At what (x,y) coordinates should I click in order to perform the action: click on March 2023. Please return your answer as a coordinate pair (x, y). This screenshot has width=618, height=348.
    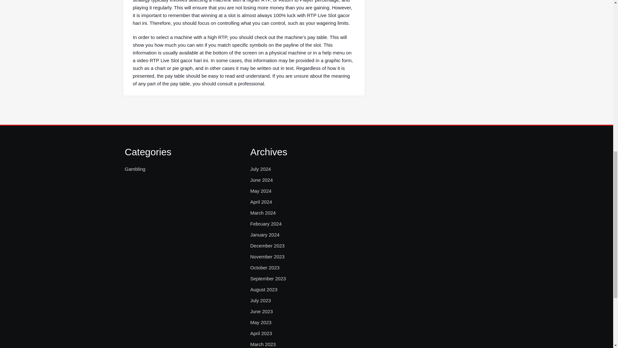
    Looking at the image, I should click on (263, 344).